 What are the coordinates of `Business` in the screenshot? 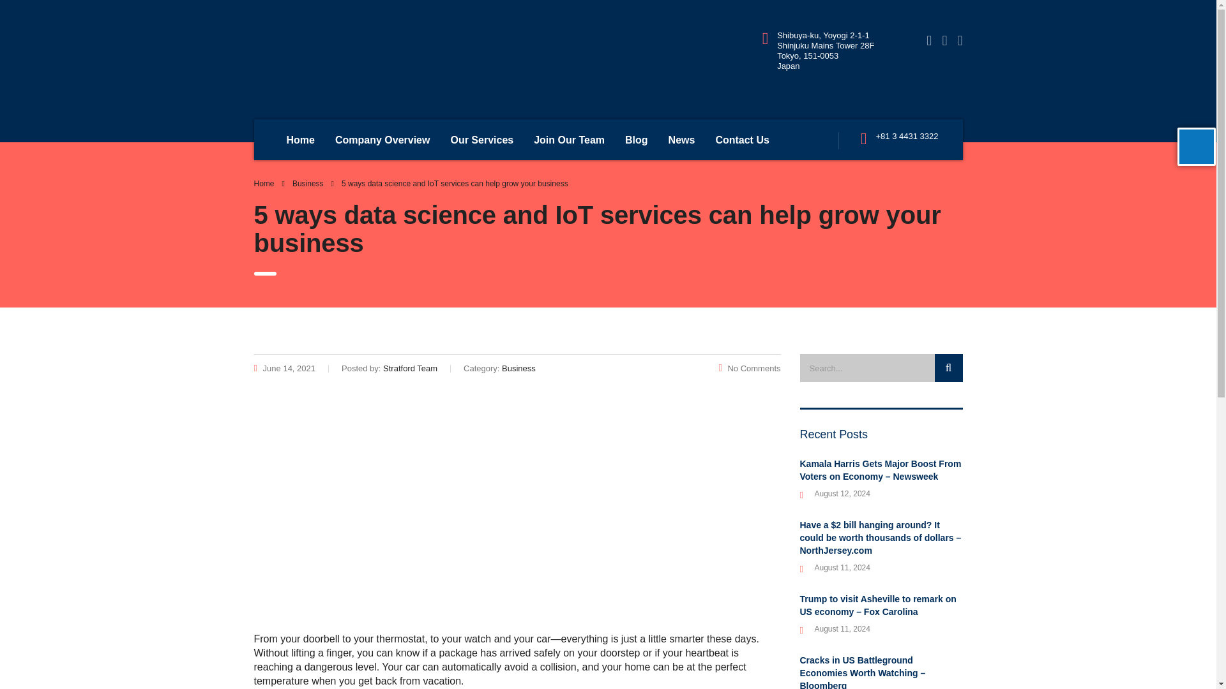 It's located at (308, 183).